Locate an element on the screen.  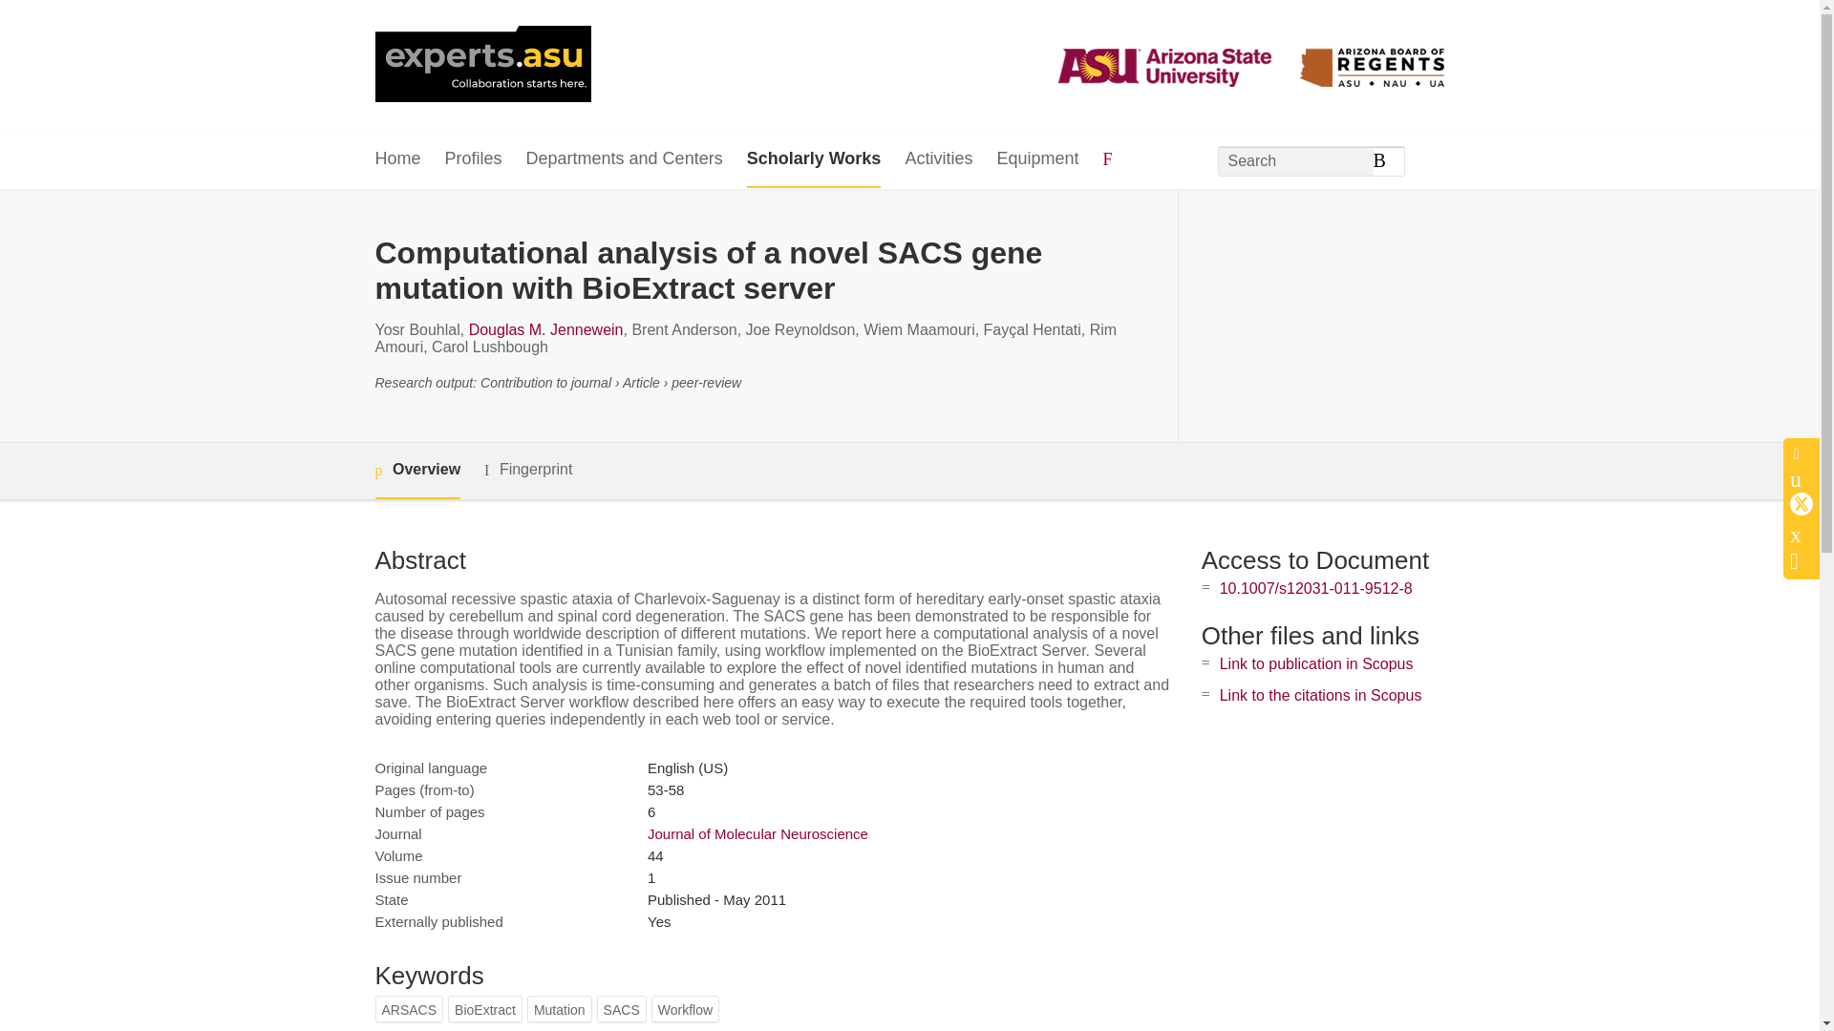
Activities is located at coordinates (938, 159).